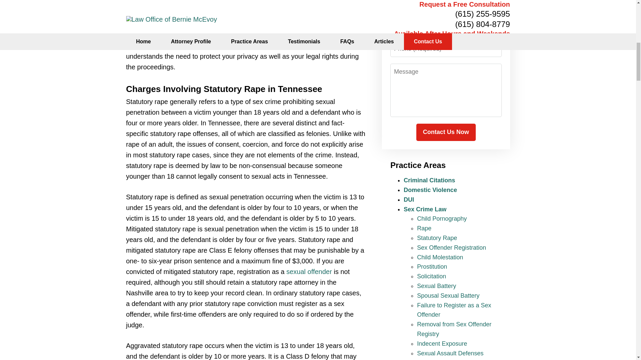 This screenshot has height=360, width=641. What do you see at coordinates (429, 180) in the screenshot?
I see `Criminal Citations` at bounding box center [429, 180].